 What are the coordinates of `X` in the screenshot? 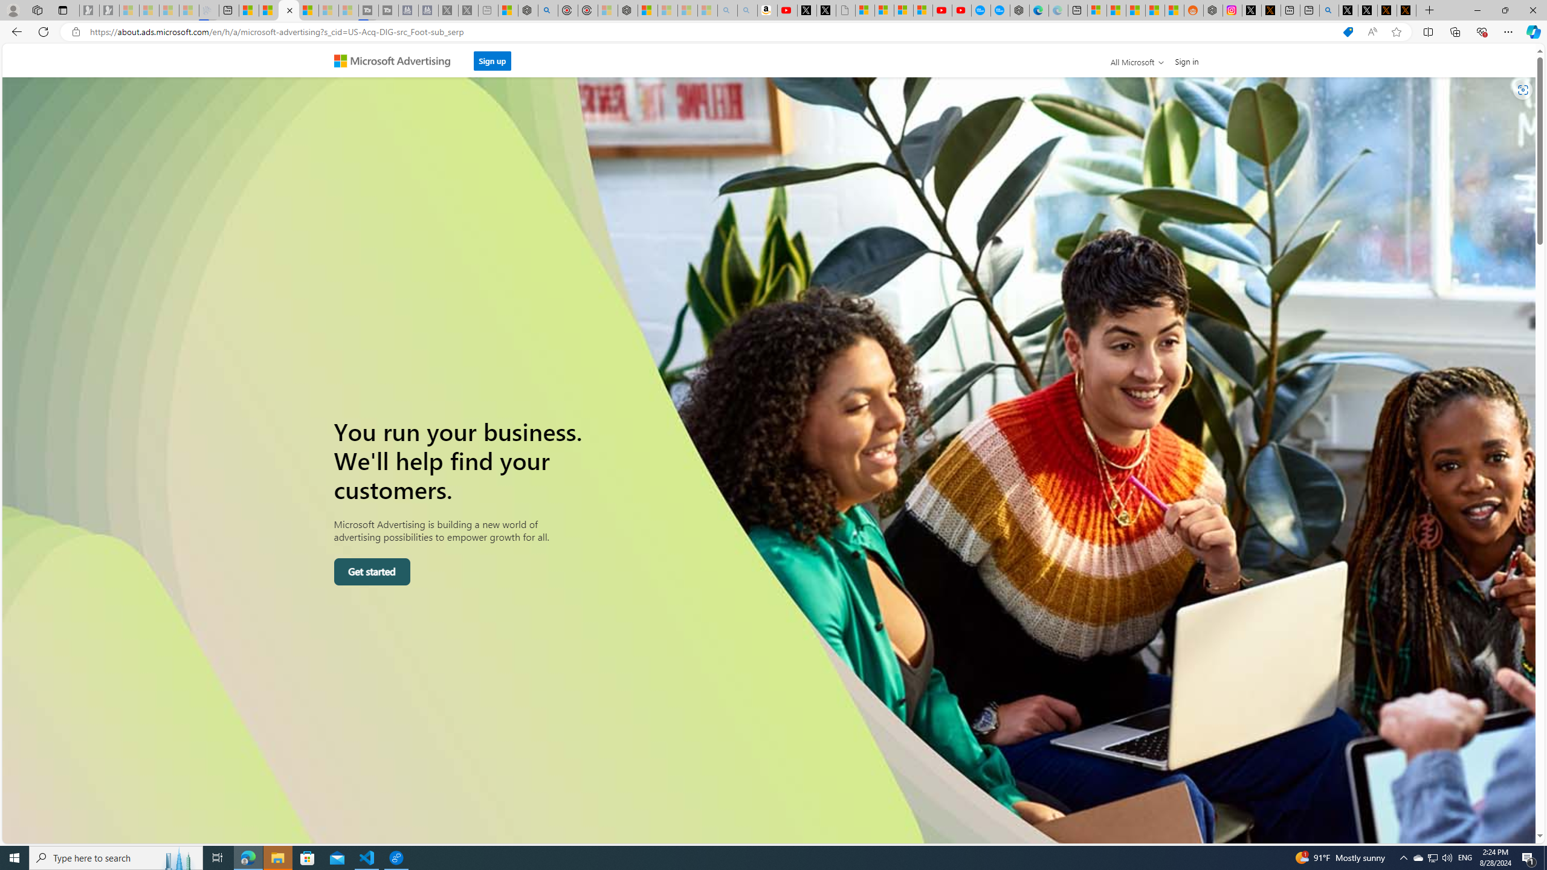 It's located at (827, 10).